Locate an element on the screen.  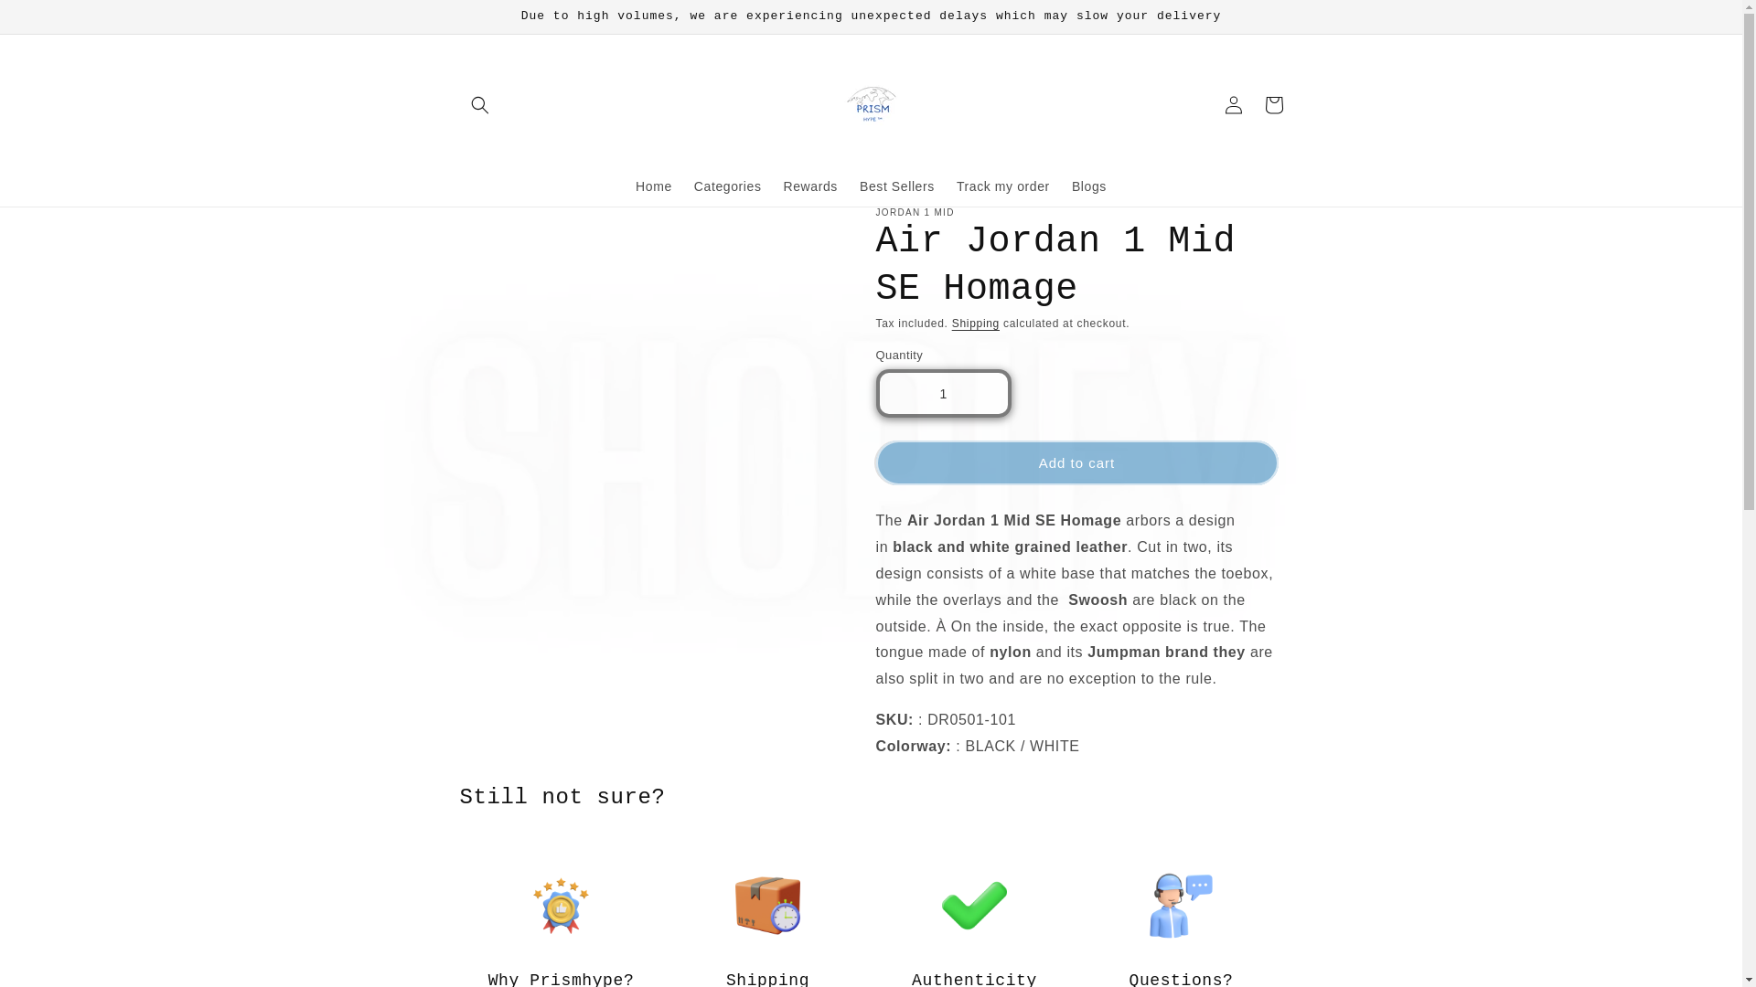
Skip to content is located at coordinates (56, 22).